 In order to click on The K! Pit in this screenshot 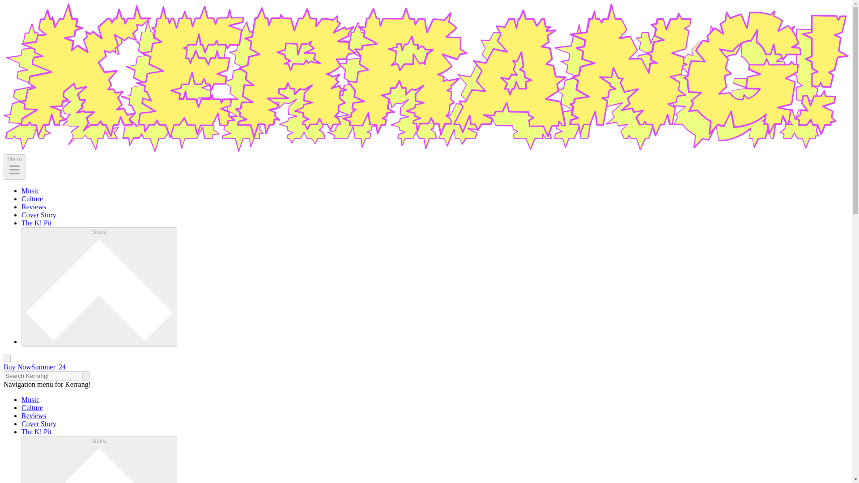, I will do `click(37, 223)`.